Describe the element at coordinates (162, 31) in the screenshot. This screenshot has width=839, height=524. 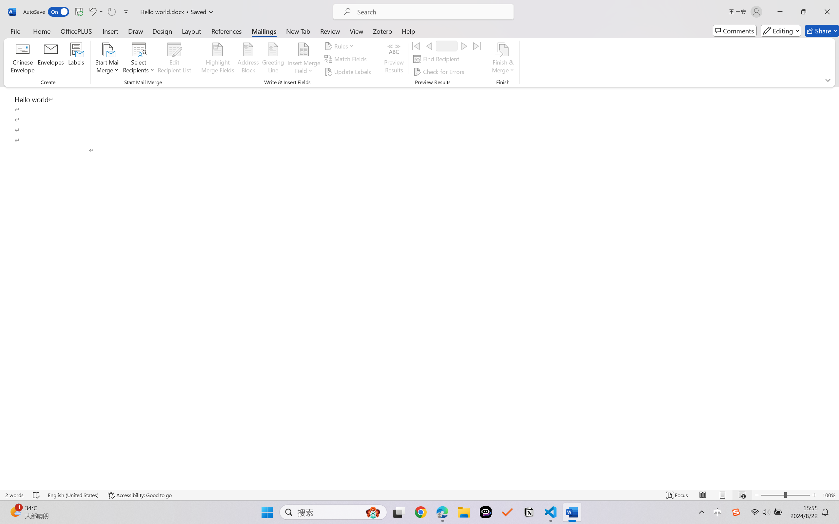
I see `Design` at that location.